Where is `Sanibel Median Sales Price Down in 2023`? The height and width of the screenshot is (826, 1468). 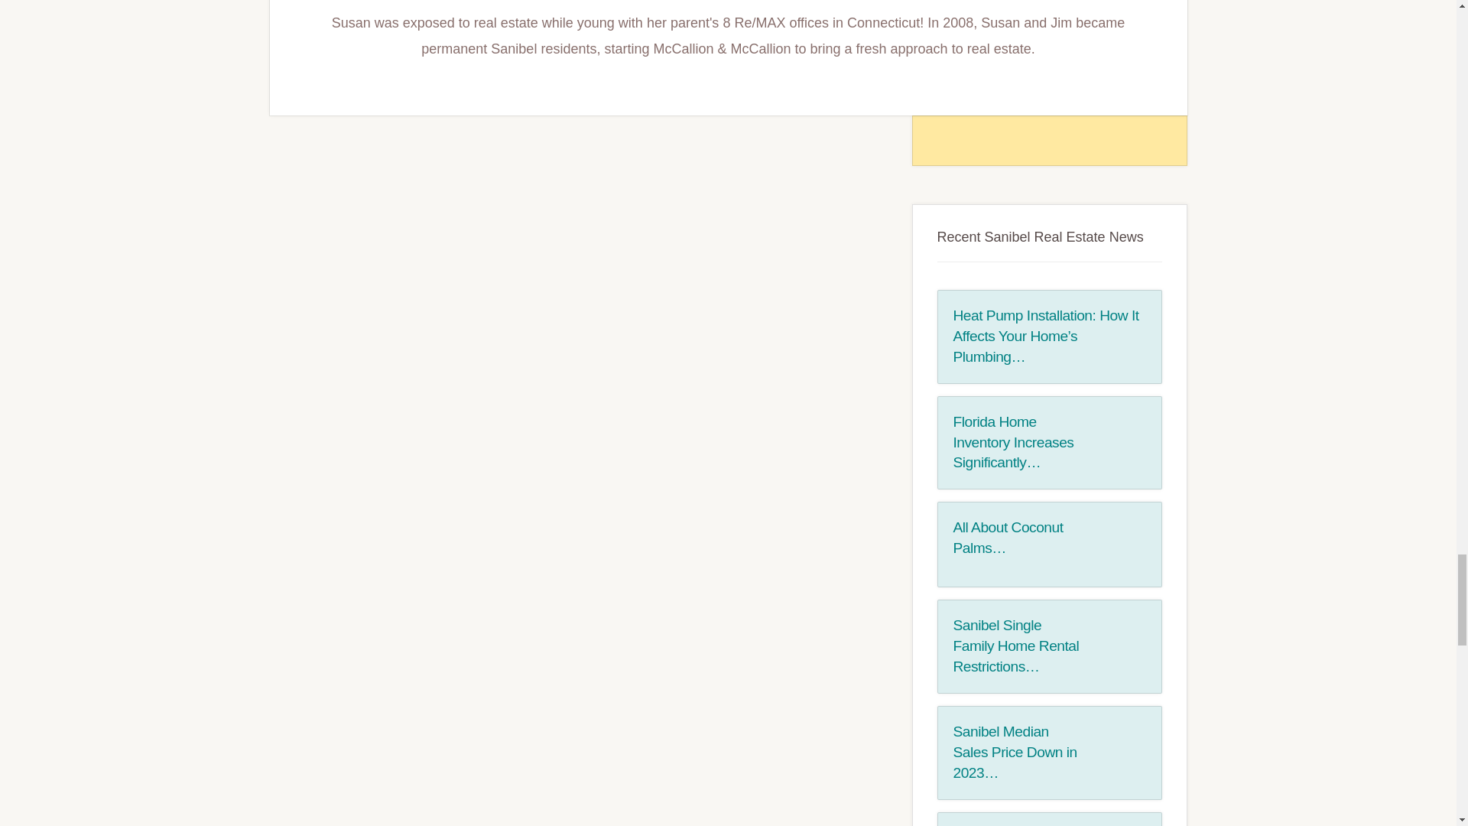
Sanibel Median Sales Price Down in 2023 is located at coordinates (1014, 752).